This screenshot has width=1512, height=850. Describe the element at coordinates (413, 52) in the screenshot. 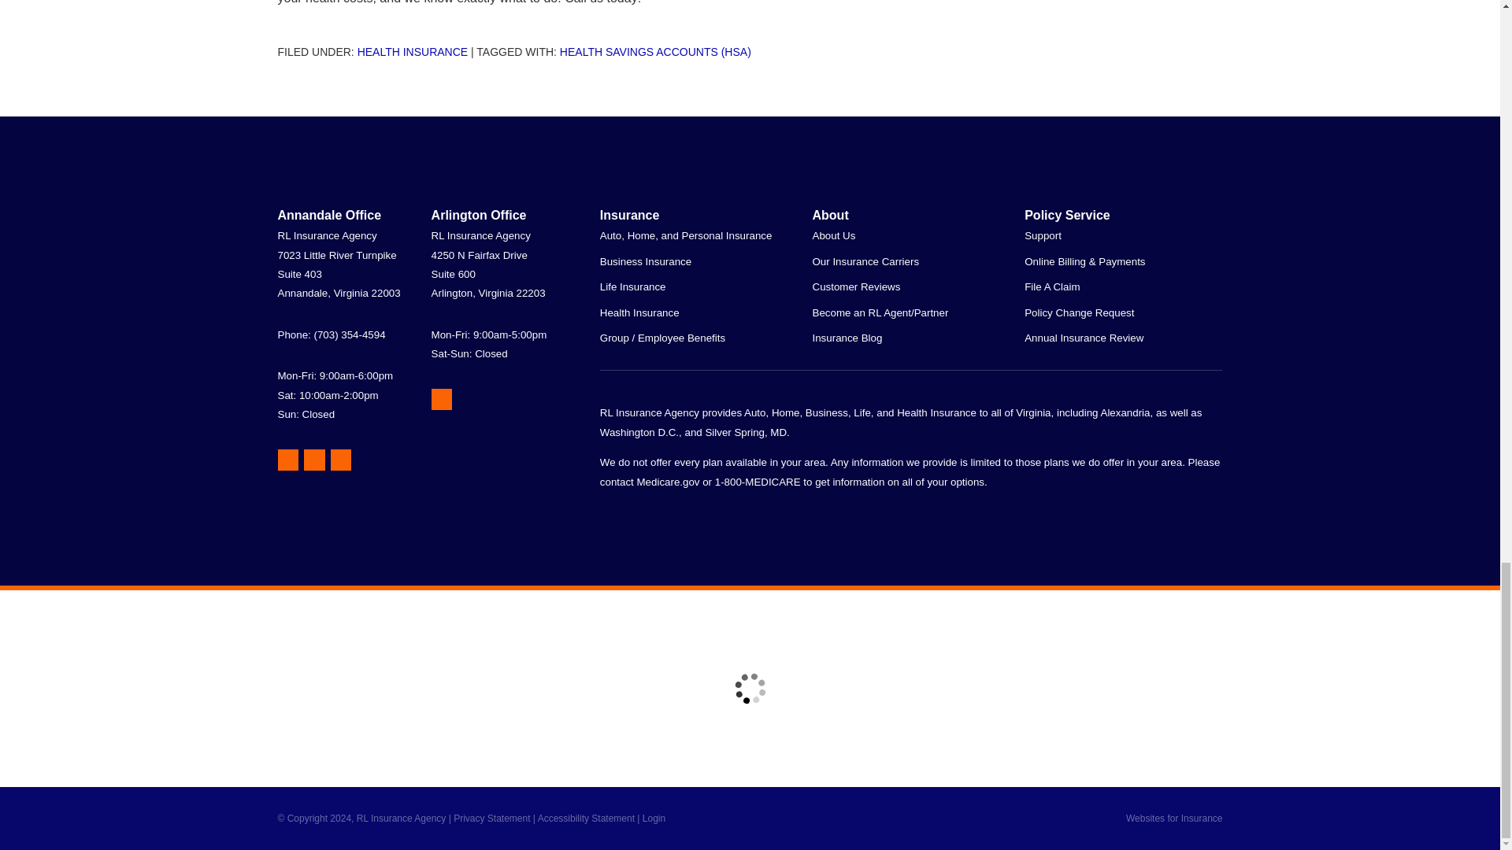

I see `Health Insurance` at that location.